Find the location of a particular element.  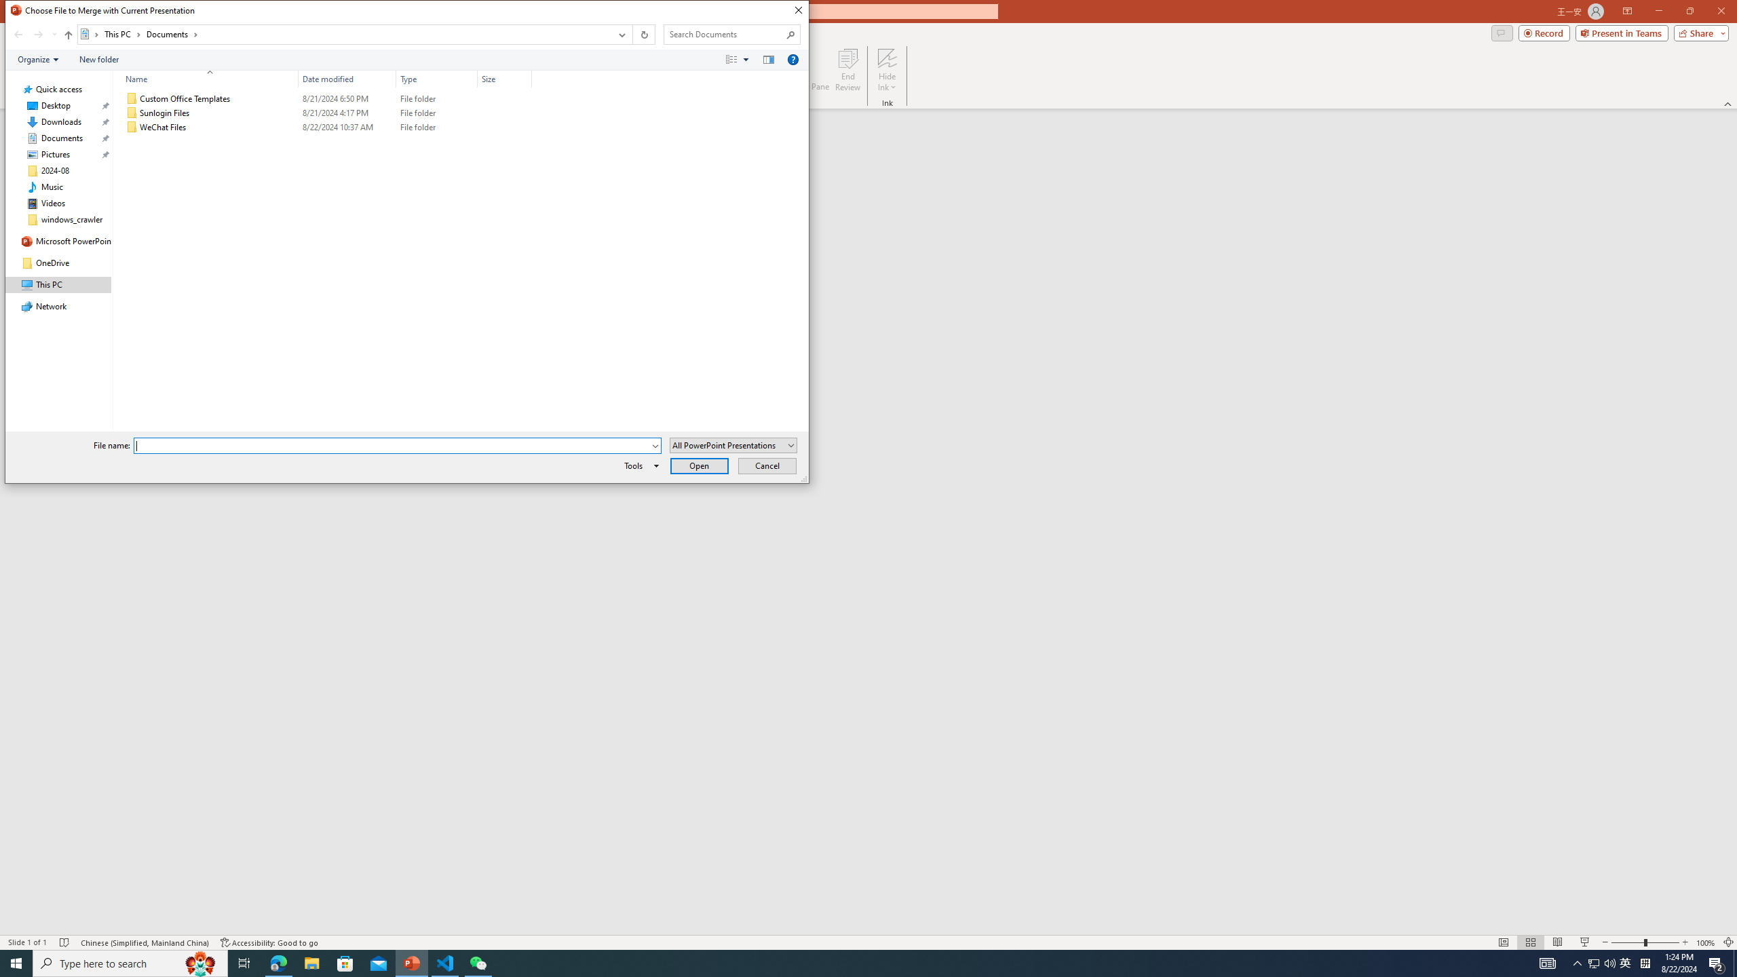

Size is located at coordinates (505, 128).